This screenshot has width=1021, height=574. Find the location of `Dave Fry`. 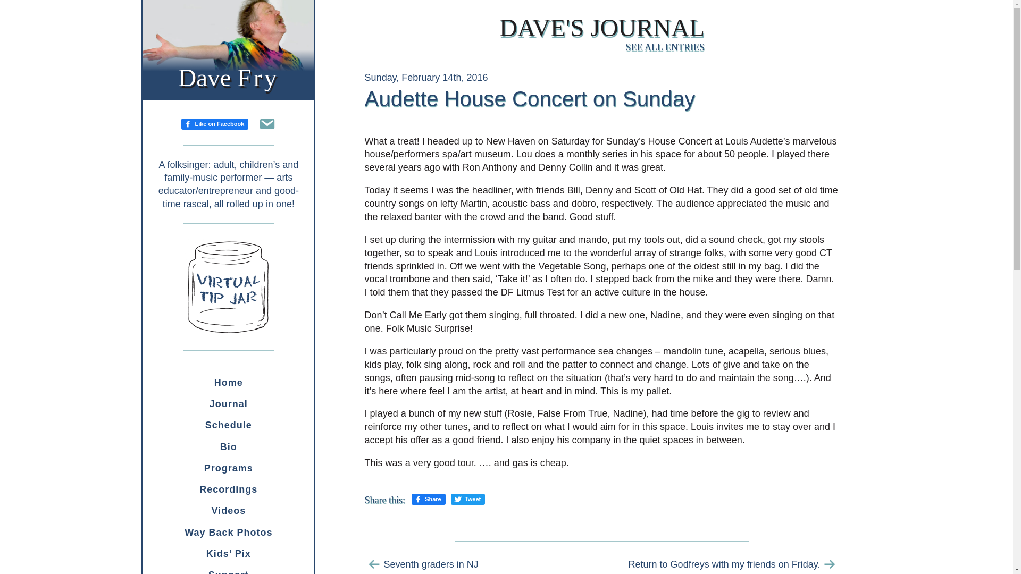

Dave Fry is located at coordinates (229, 532).